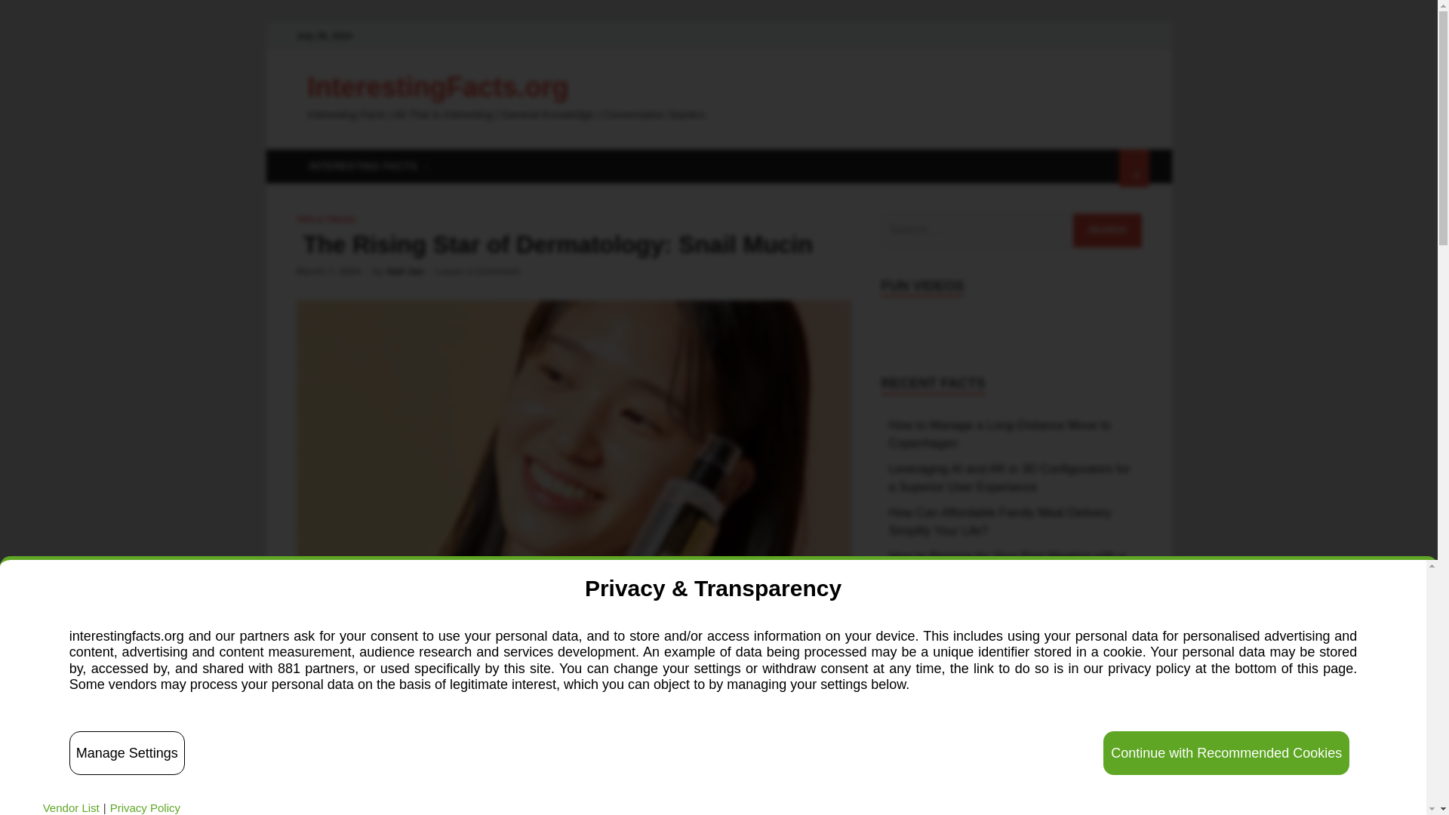  What do you see at coordinates (478, 272) in the screenshot?
I see `Leave a Comment` at bounding box center [478, 272].